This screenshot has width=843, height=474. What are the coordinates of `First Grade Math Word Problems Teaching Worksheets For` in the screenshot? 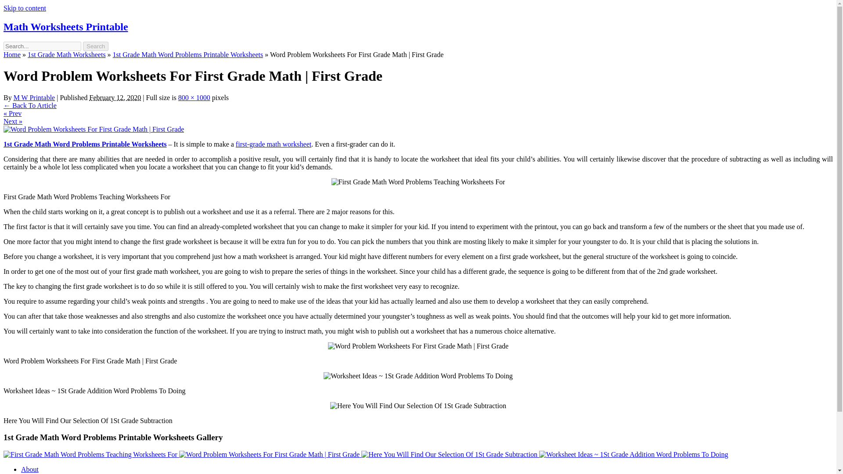 It's located at (91, 455).